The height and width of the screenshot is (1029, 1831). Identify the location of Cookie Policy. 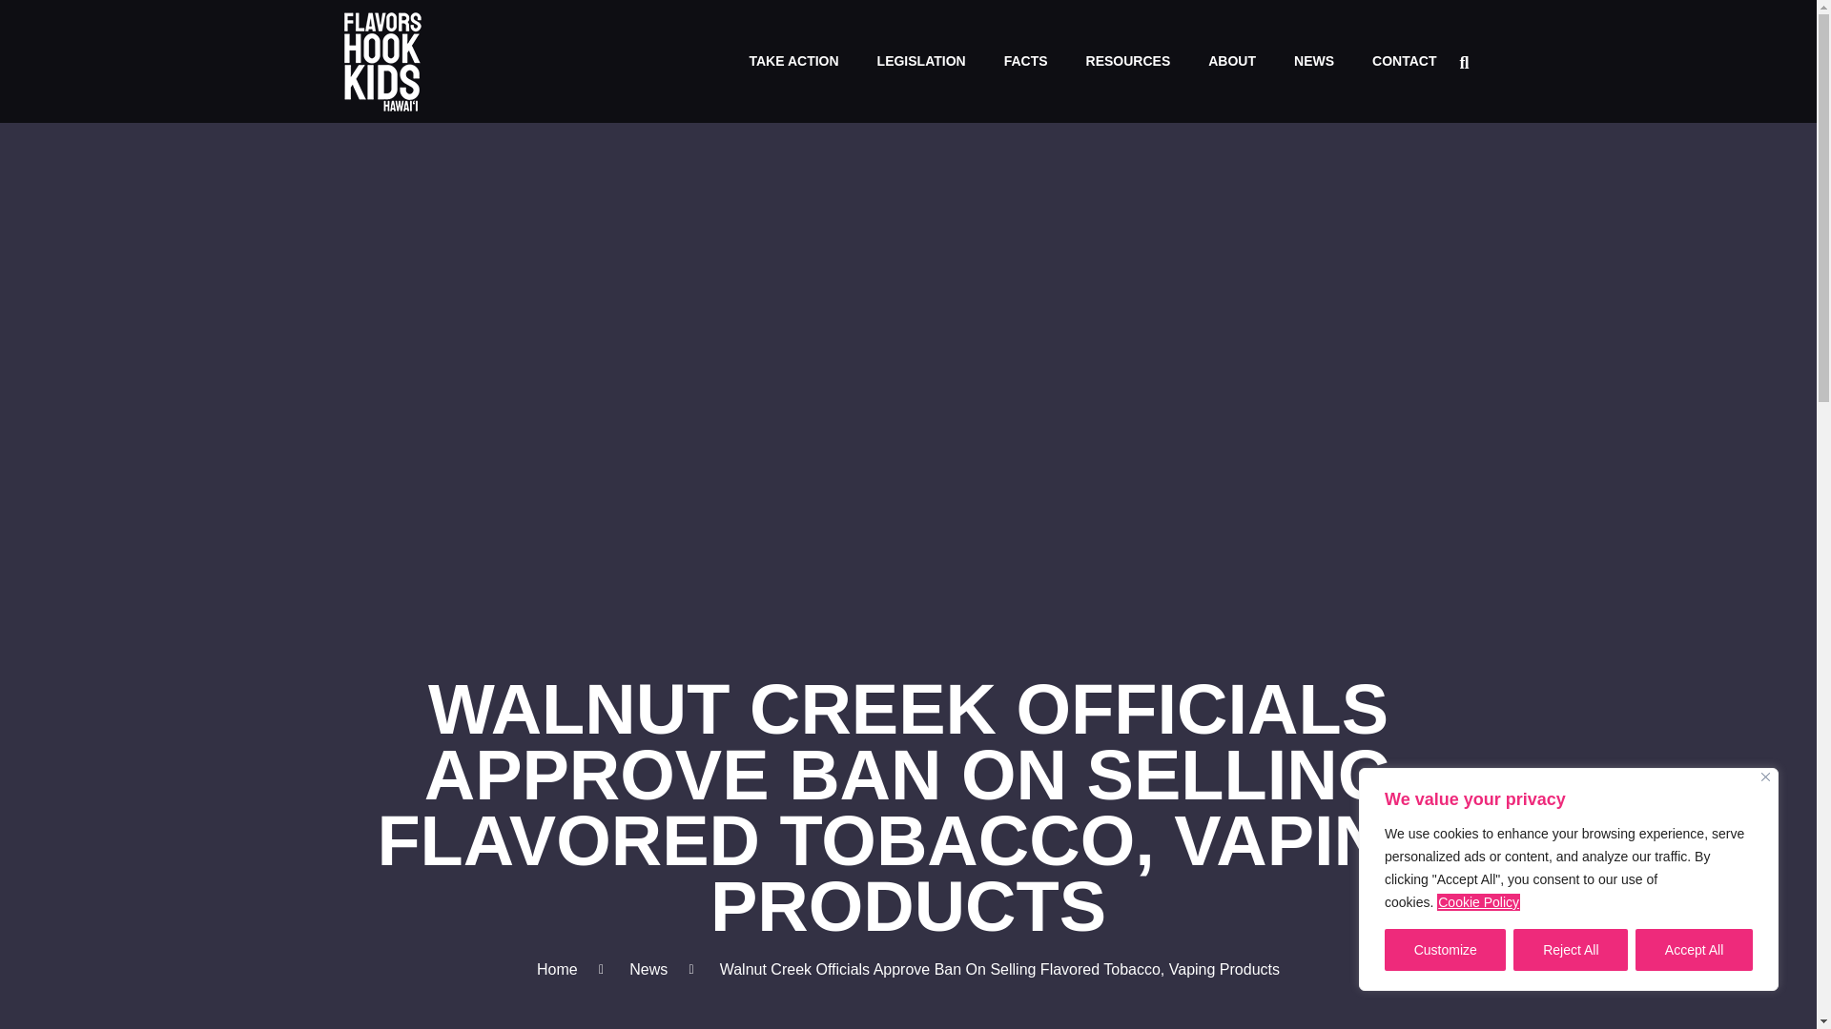
(1478, 901).